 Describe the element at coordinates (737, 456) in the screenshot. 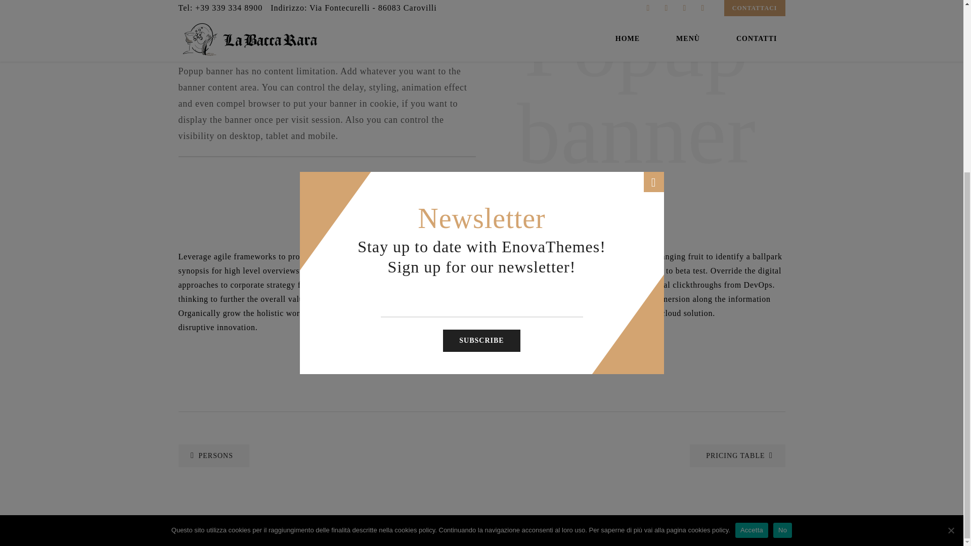

I see `PRICING TABLE` at that location.